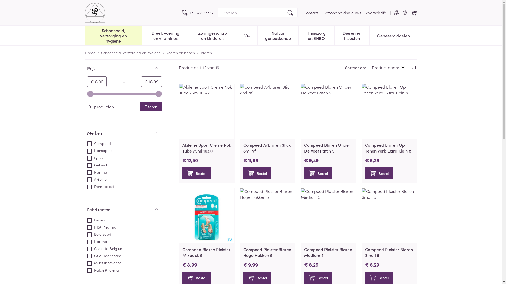  I want to click on on, so click(89, 165).